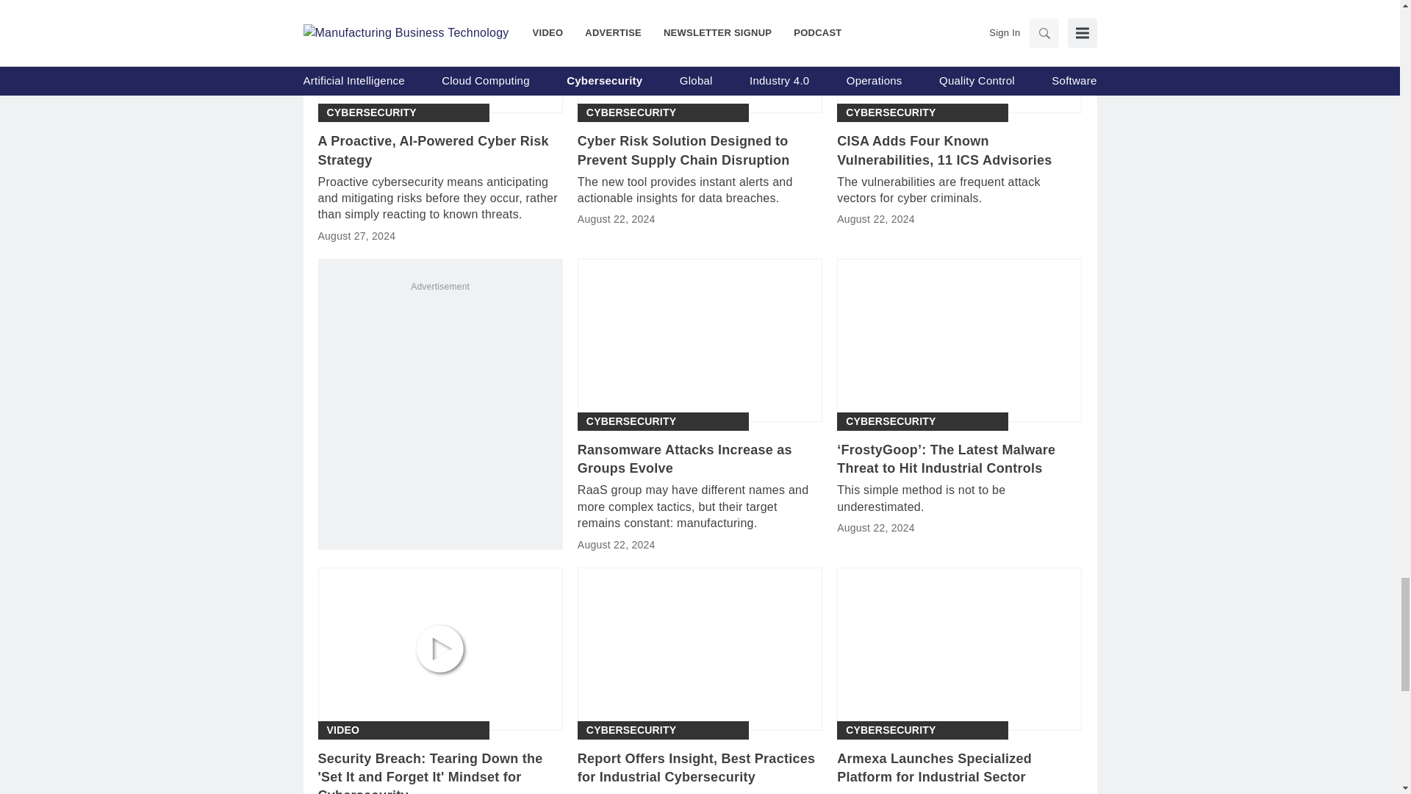 This screenshot has width=1411, height=794. I want to click on Cybersecurity, so click(890, 112).